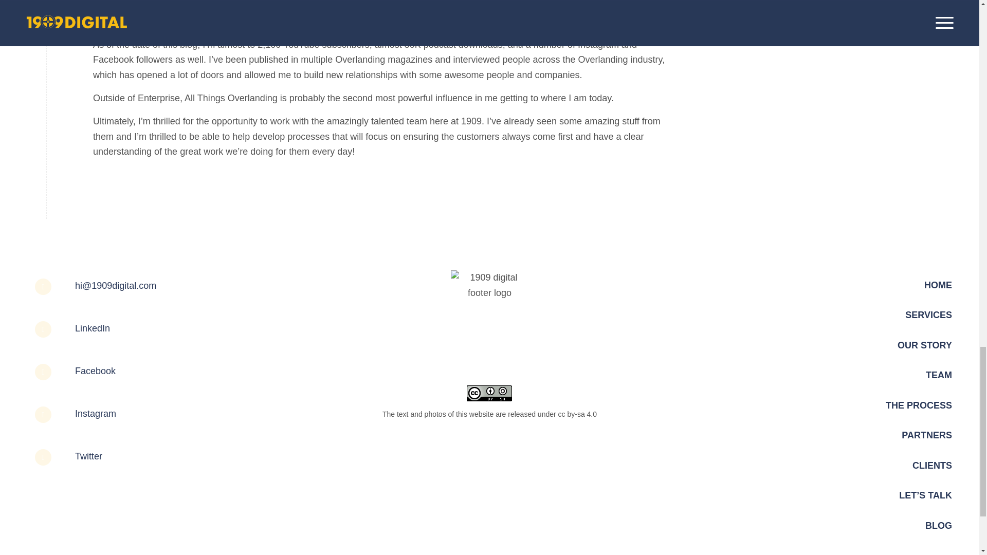  What do you see at coordinates (92, 328) in the screenshot?
I see `LinkedIn` at bounding box center [92, 328].